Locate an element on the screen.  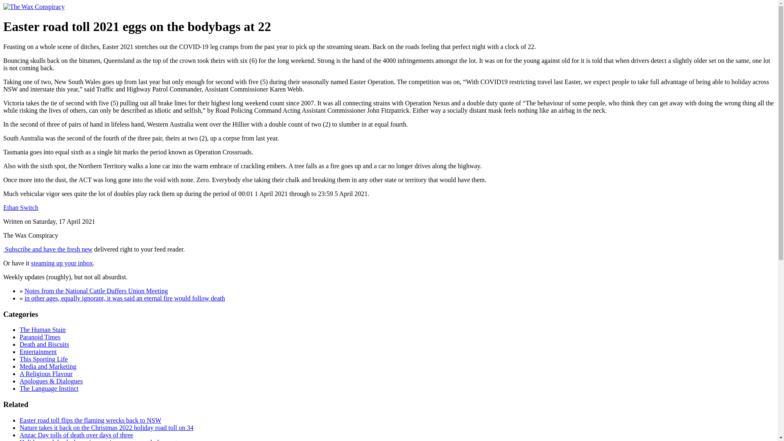
A Religious Flavour is located at coordinates (46, 374).